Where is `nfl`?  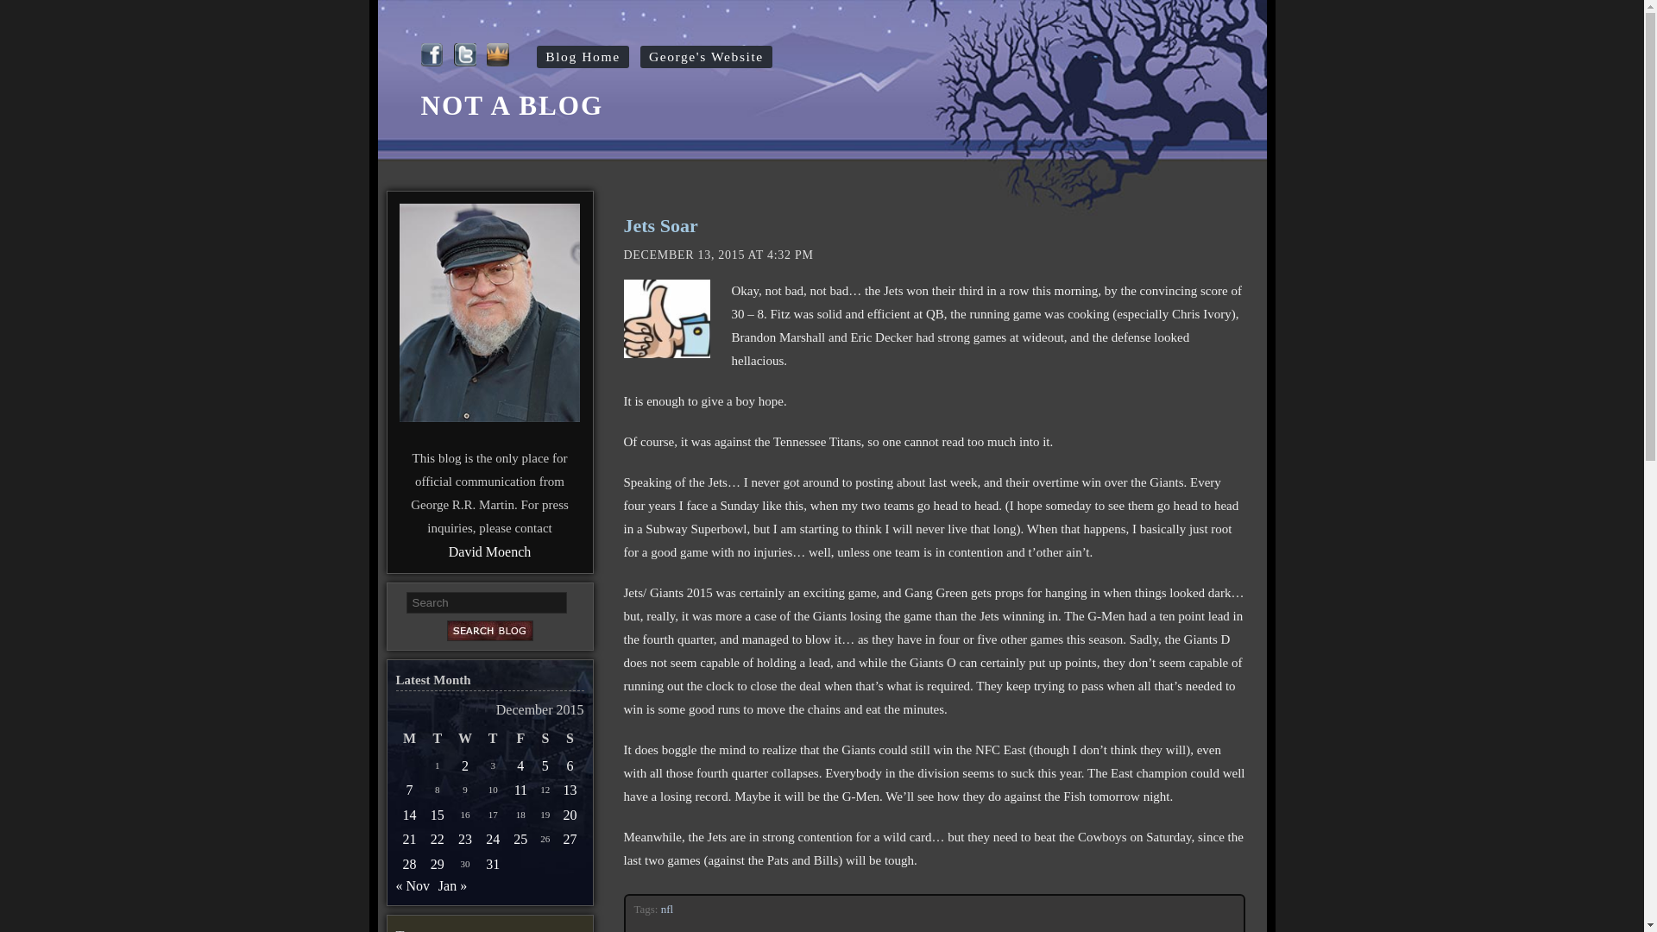 nfl is located at coordinates (668, 909).